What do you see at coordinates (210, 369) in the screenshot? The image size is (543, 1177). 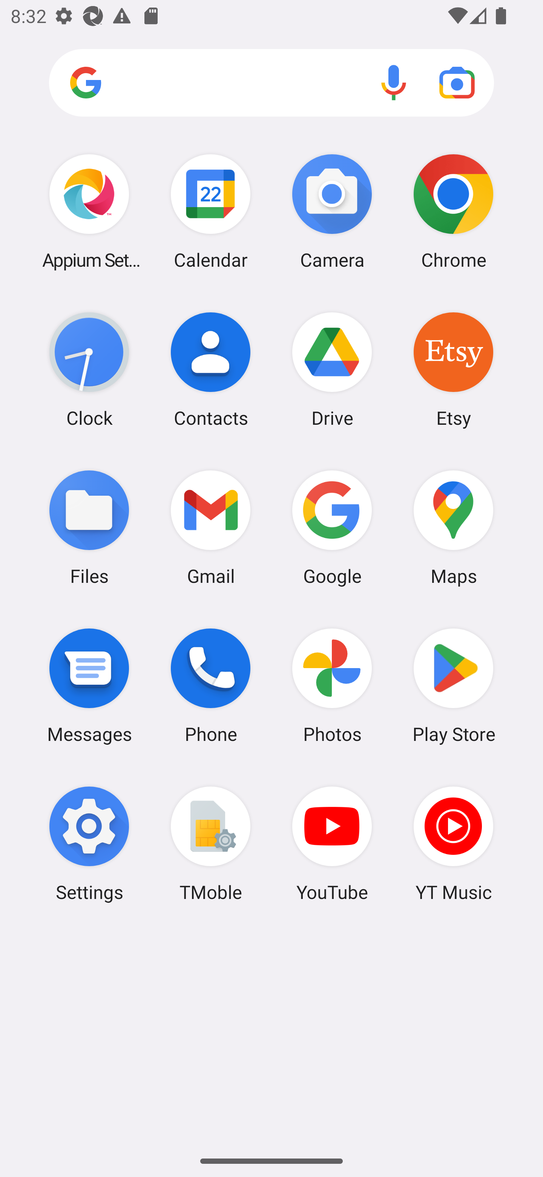 I see `Contacts` at bounding box center [210, 369].